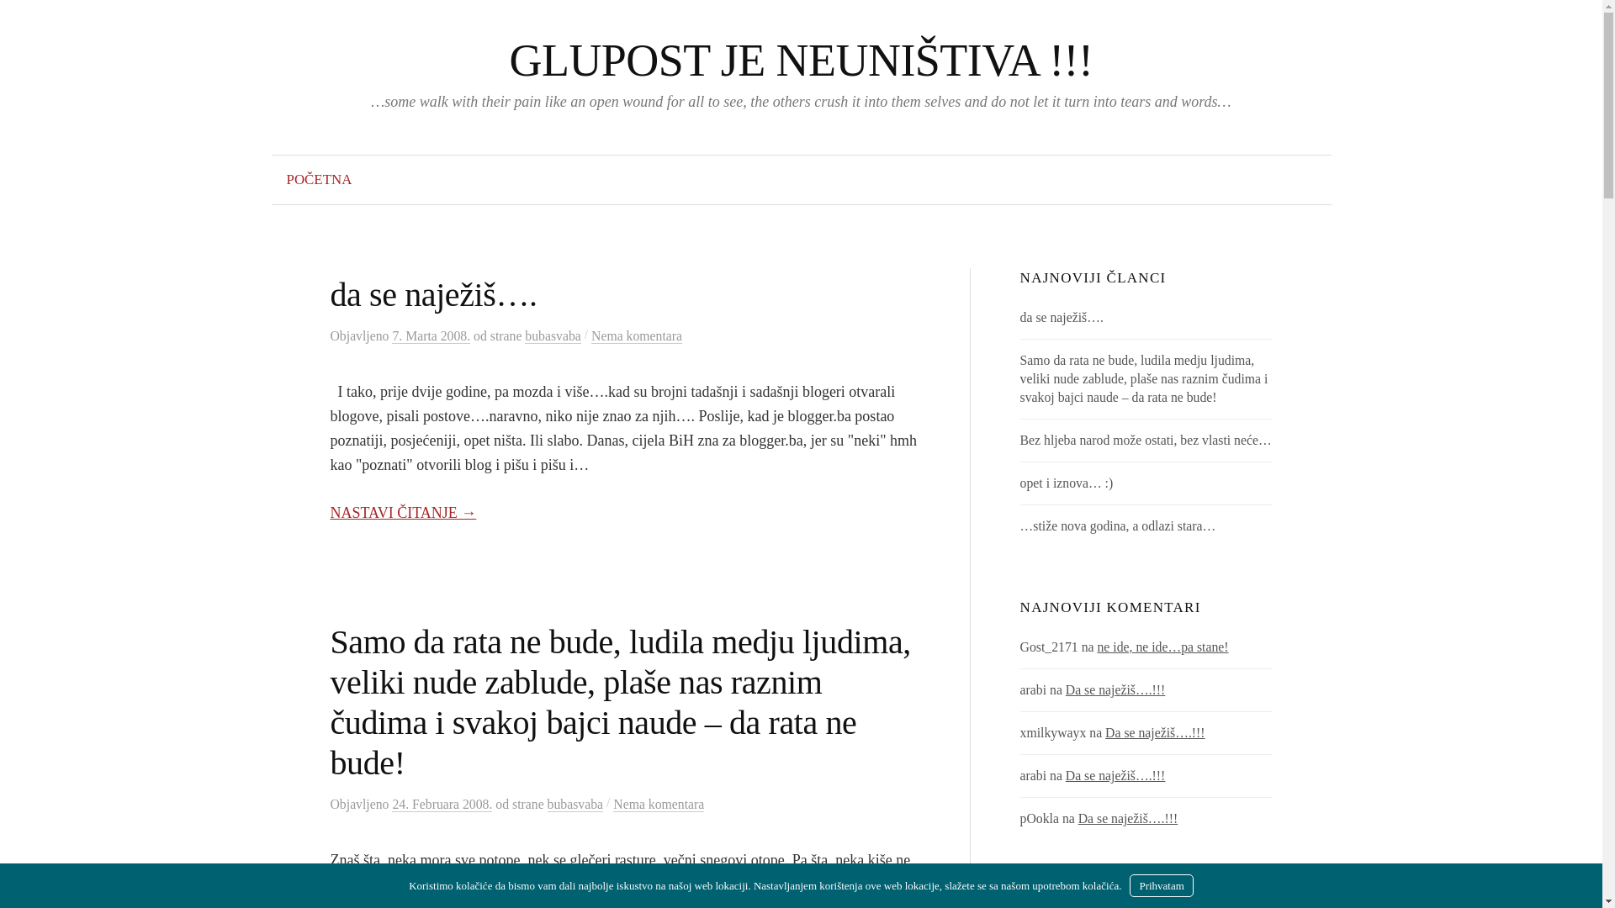 This screenshot has height=908, width=1615. Describe the element at coordinates (575, 805) in the screenshot. I see `bubasvaba` at that location.